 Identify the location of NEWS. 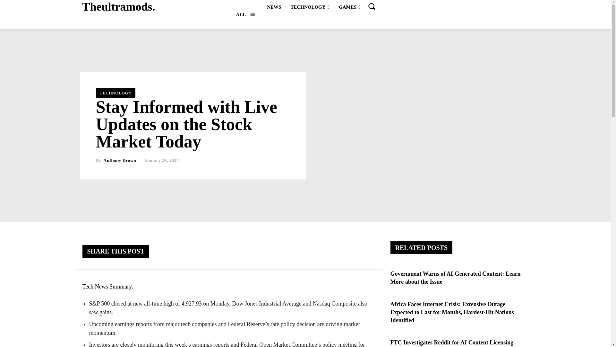
(274, 7).